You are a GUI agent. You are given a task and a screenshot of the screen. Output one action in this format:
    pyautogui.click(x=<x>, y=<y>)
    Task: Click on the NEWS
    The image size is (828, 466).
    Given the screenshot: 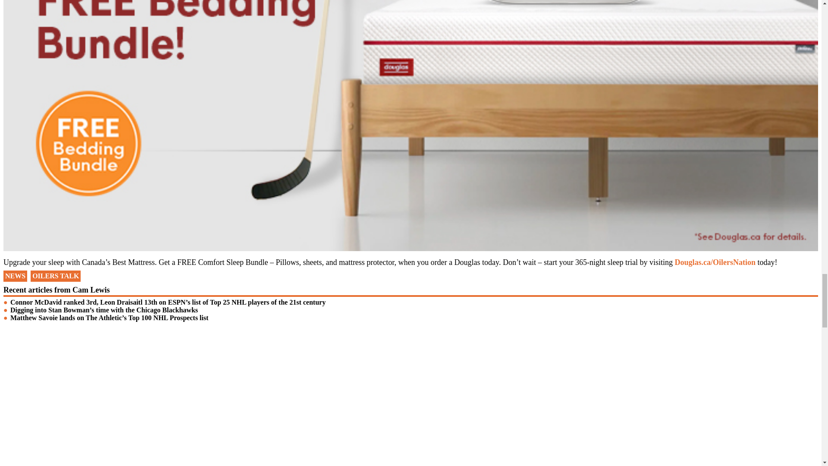 What is the action you would take?
    pyautogui.click(x=15, y=276)
    